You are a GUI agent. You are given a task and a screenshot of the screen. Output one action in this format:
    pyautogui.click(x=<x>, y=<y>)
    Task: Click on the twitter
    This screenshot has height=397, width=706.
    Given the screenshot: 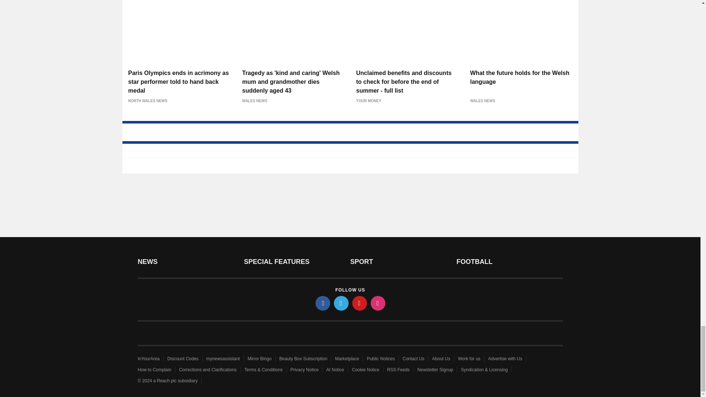 What is the action you would take?
    pyautogui.click(x=341, y=303)
    